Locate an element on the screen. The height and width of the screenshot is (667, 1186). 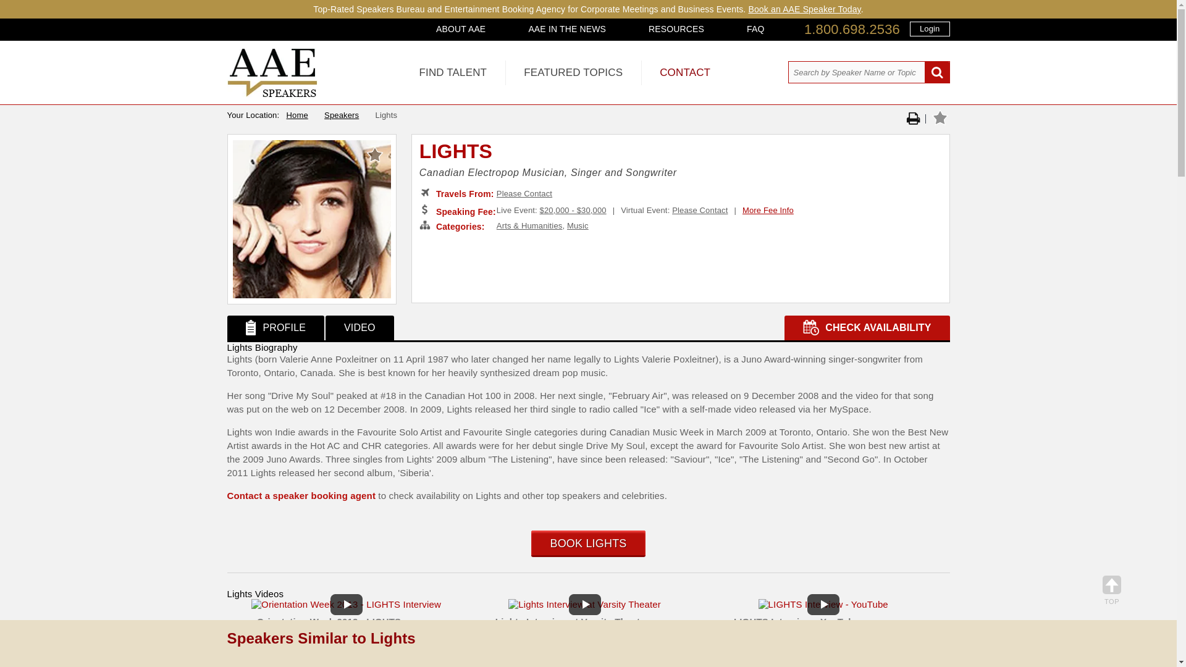
Login is located at coordinates (929, 28).